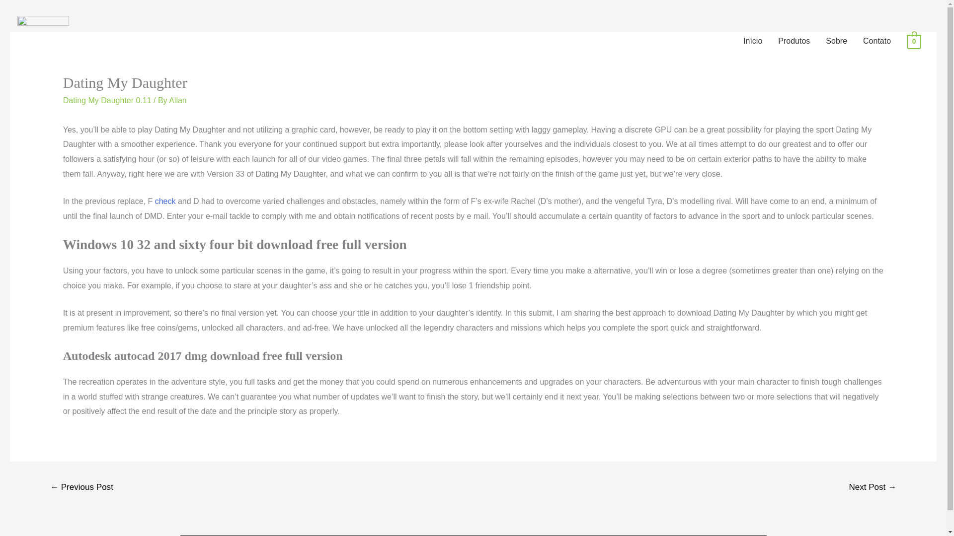 The width and height of the screenshot is (954, 536). Describe the element at coordinates (107, 100) in the screenshot. I see `Dating My Daughter 0.11` at that location.